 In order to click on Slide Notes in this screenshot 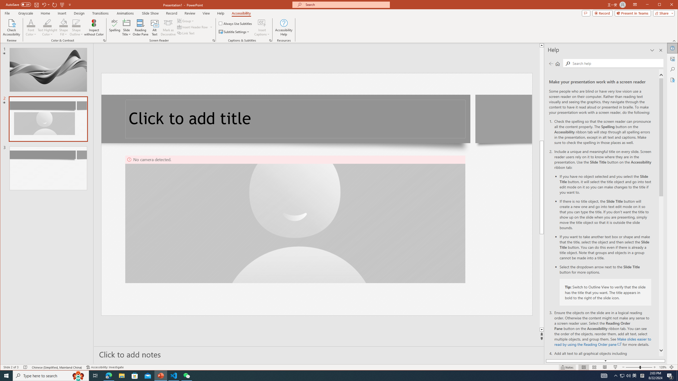, I will do `click(319, 354)`.